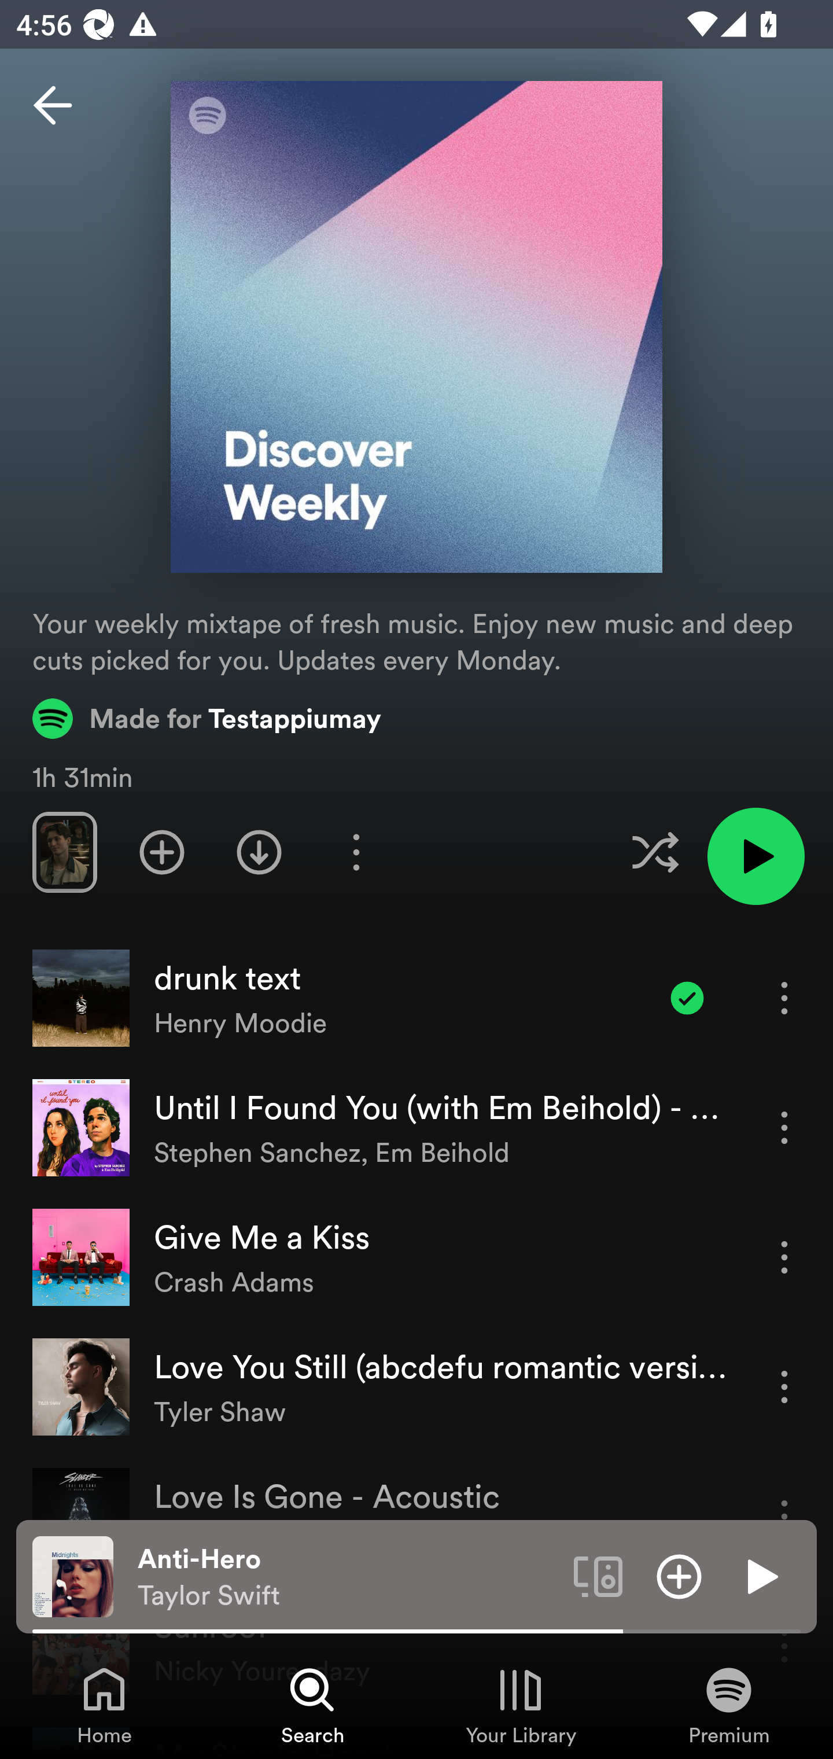  What do you see at coordinates (356, 852) in the screenshot?
I see `More options for playlist Discover Weekly` at bounding box center [356, 852].